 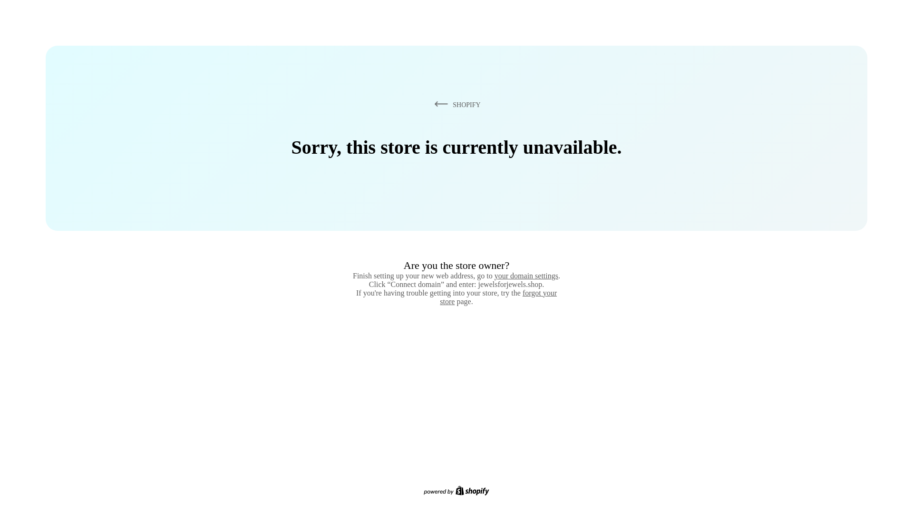 I want to click on SHOPIFY, so click(x=456, y=104).